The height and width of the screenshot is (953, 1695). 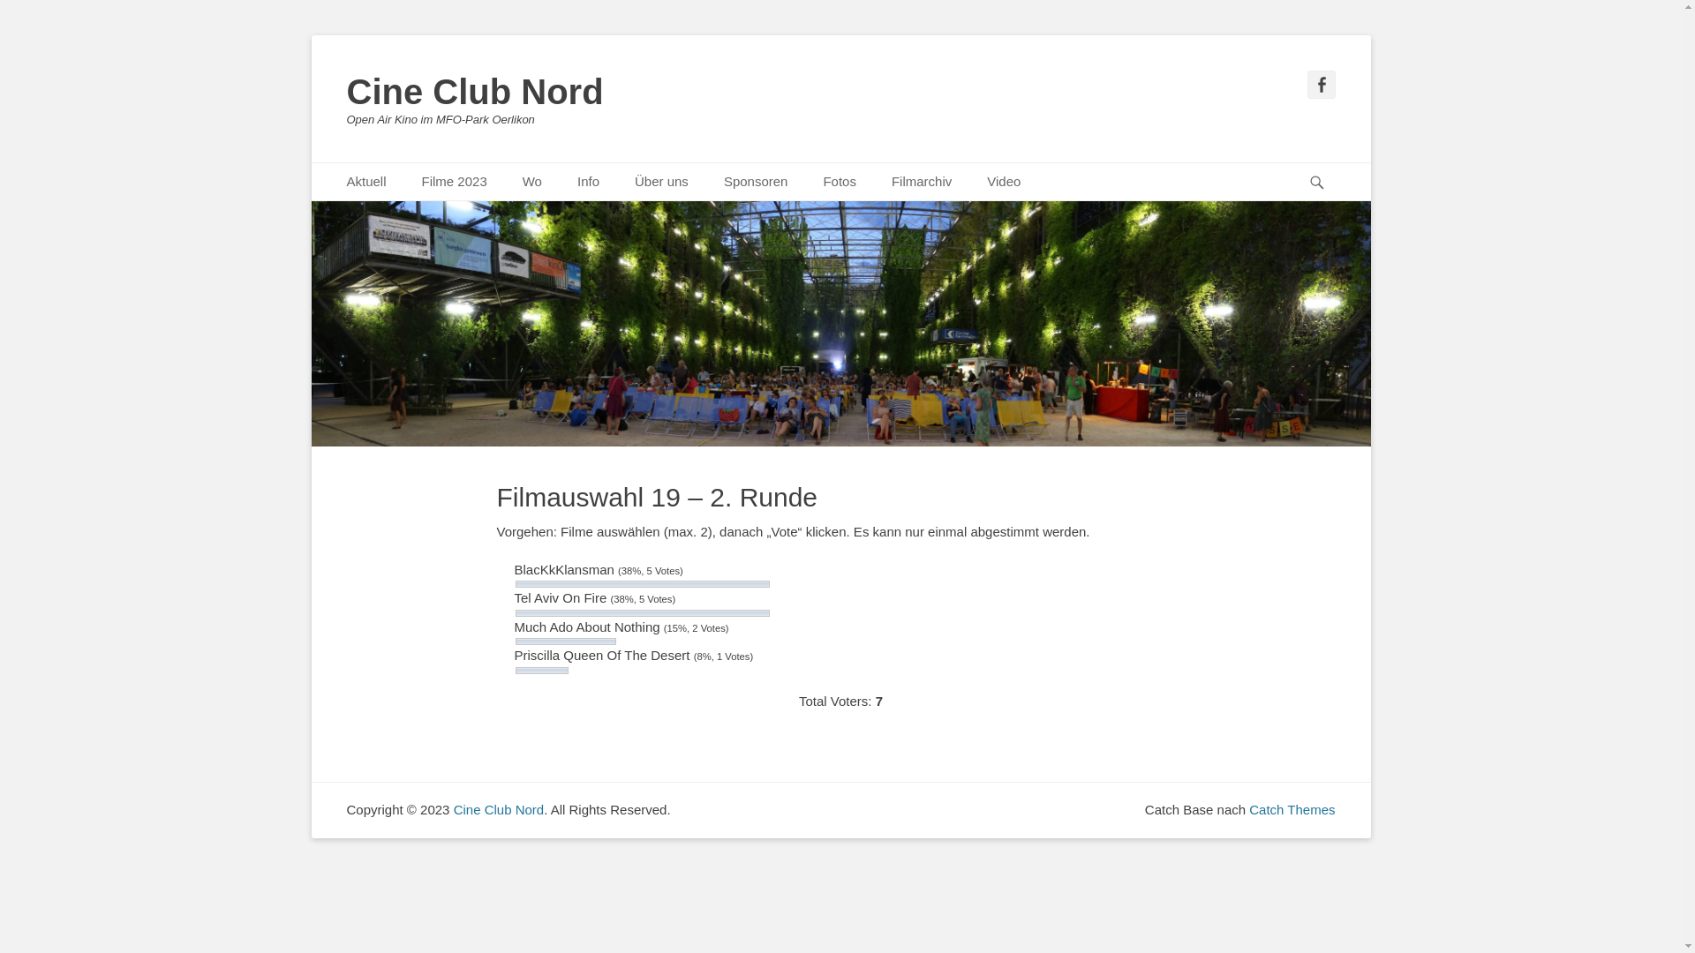 I want to click on Filmarchiv, so click(x=922, y=182).